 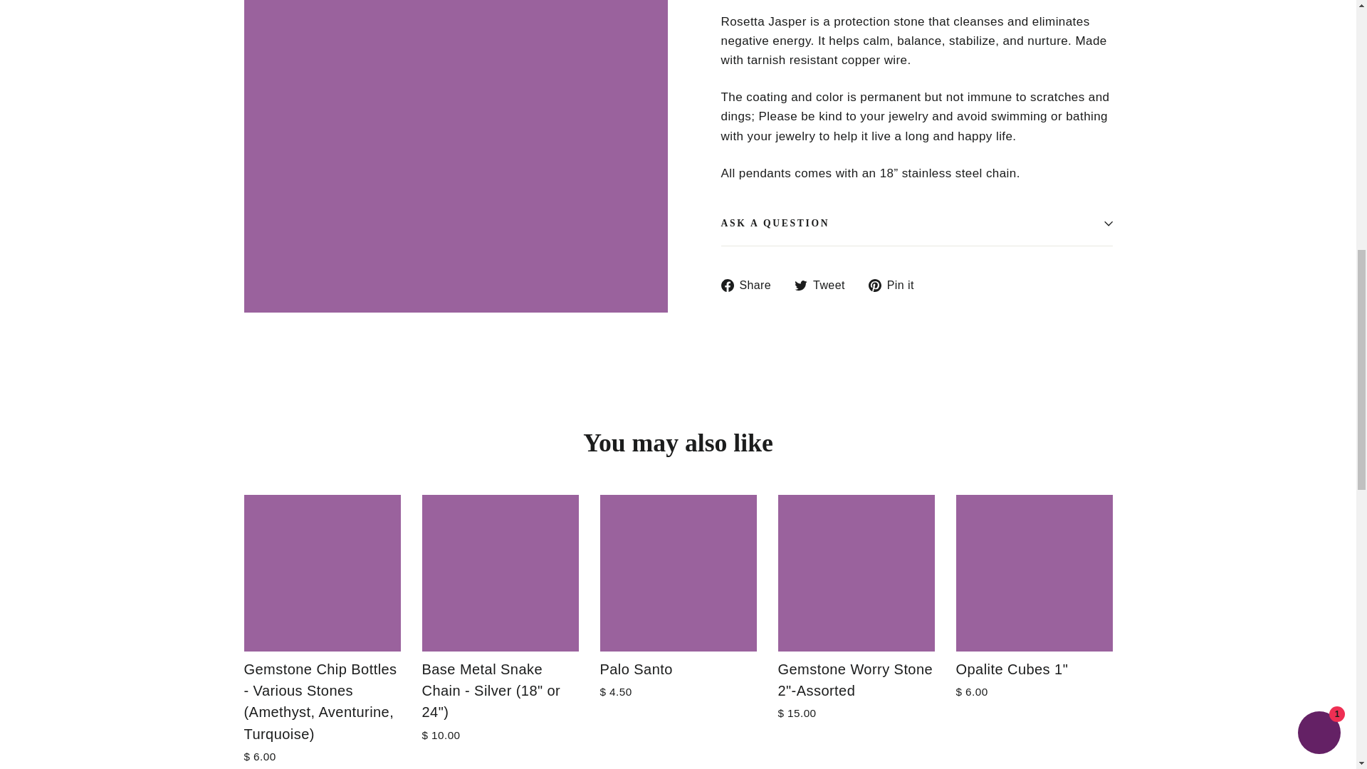 What do you see at coordinates (750, 285) in the screenshot?
I see `Share on Facebook` at bounding box center [750, 285].